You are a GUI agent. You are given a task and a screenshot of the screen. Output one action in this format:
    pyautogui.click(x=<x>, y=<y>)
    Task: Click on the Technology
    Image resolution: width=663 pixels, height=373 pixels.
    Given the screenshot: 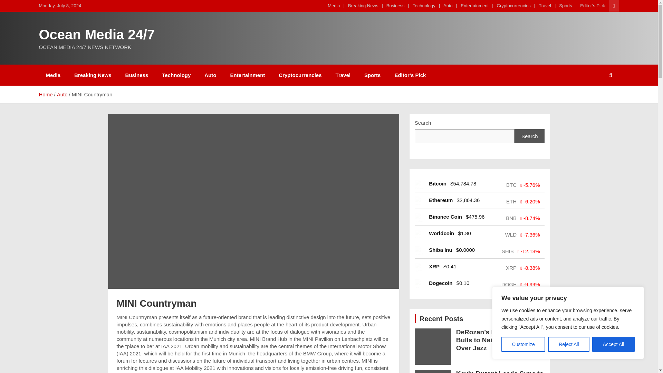 What is the action you would take?
    pyautogui.click(x=424, y=6)
    